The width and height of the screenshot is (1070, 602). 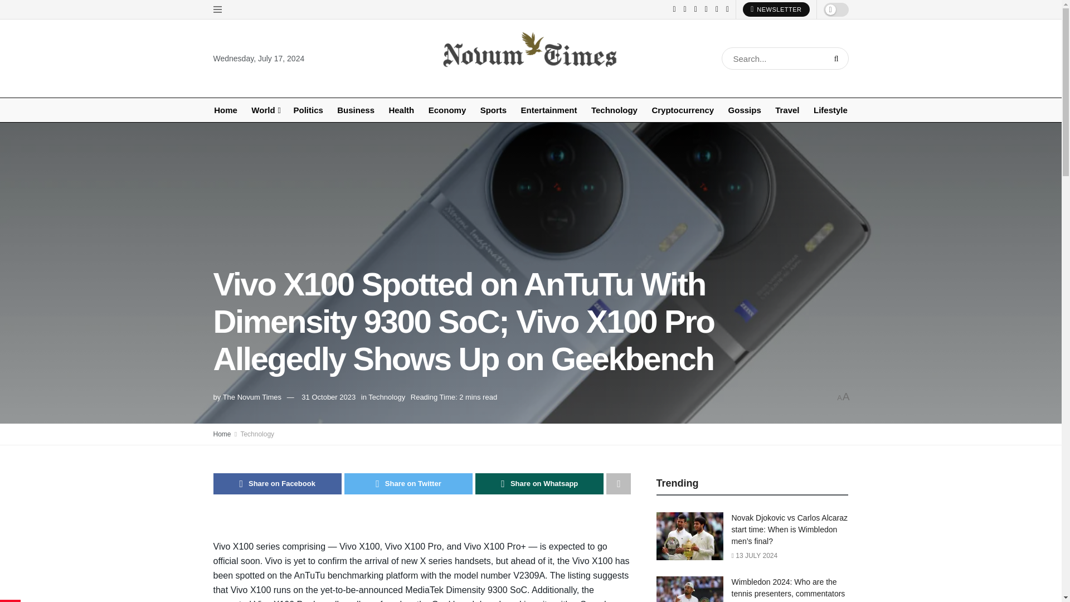 I want to click on Politics, so click(x=308, y=110).